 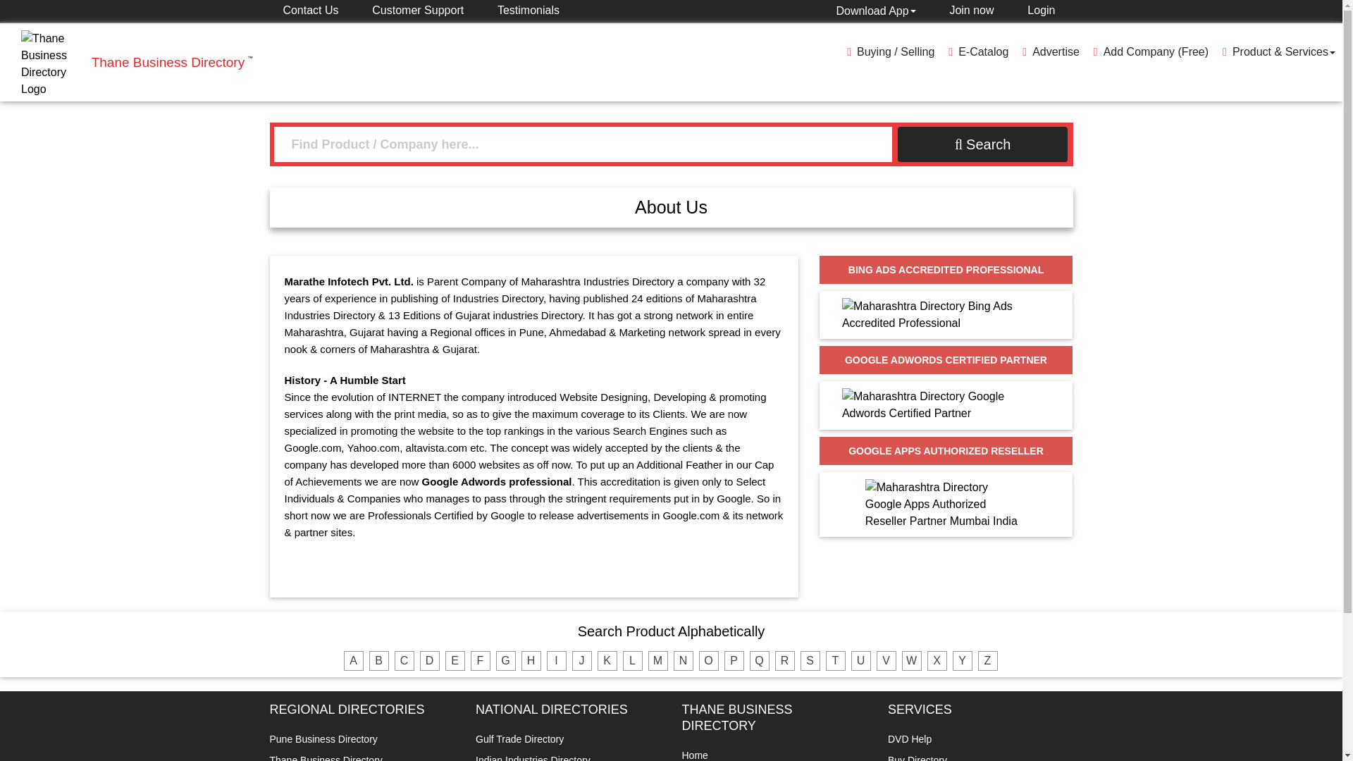 I want to click on Testimonials, so click(x=521, y=10).